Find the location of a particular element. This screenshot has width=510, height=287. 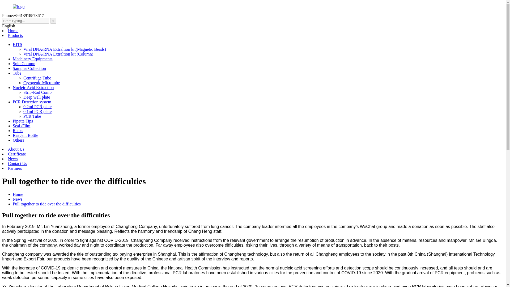

KITS is located at coordinates (18, 44).